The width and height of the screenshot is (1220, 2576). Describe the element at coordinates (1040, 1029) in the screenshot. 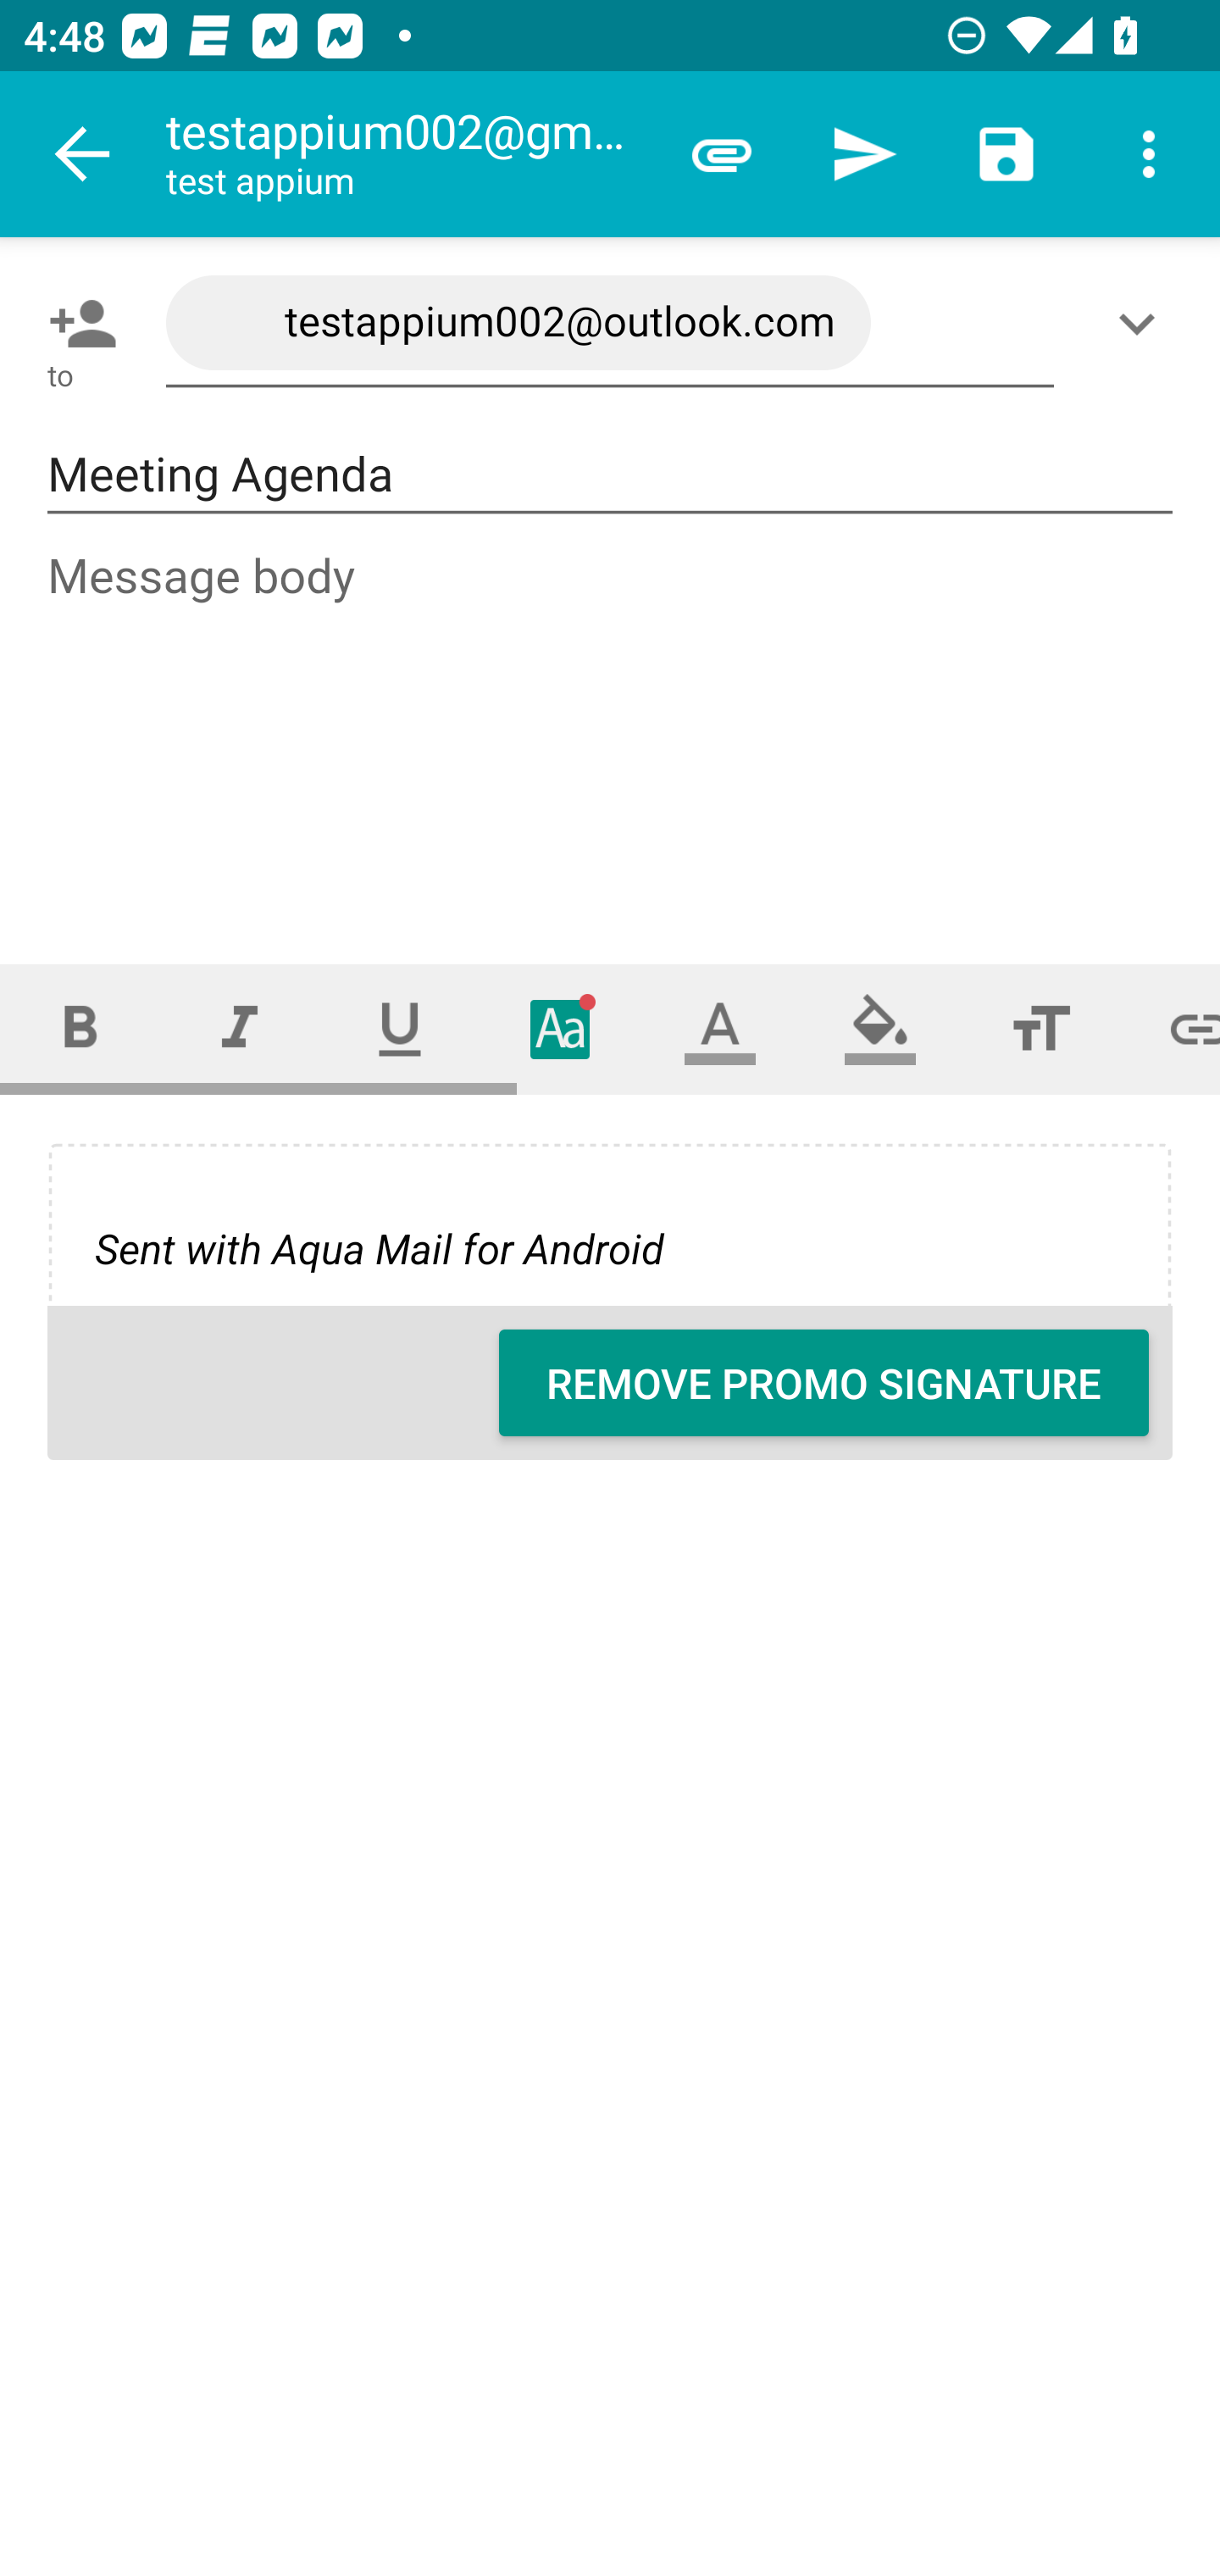

I see `Font size` at that location.